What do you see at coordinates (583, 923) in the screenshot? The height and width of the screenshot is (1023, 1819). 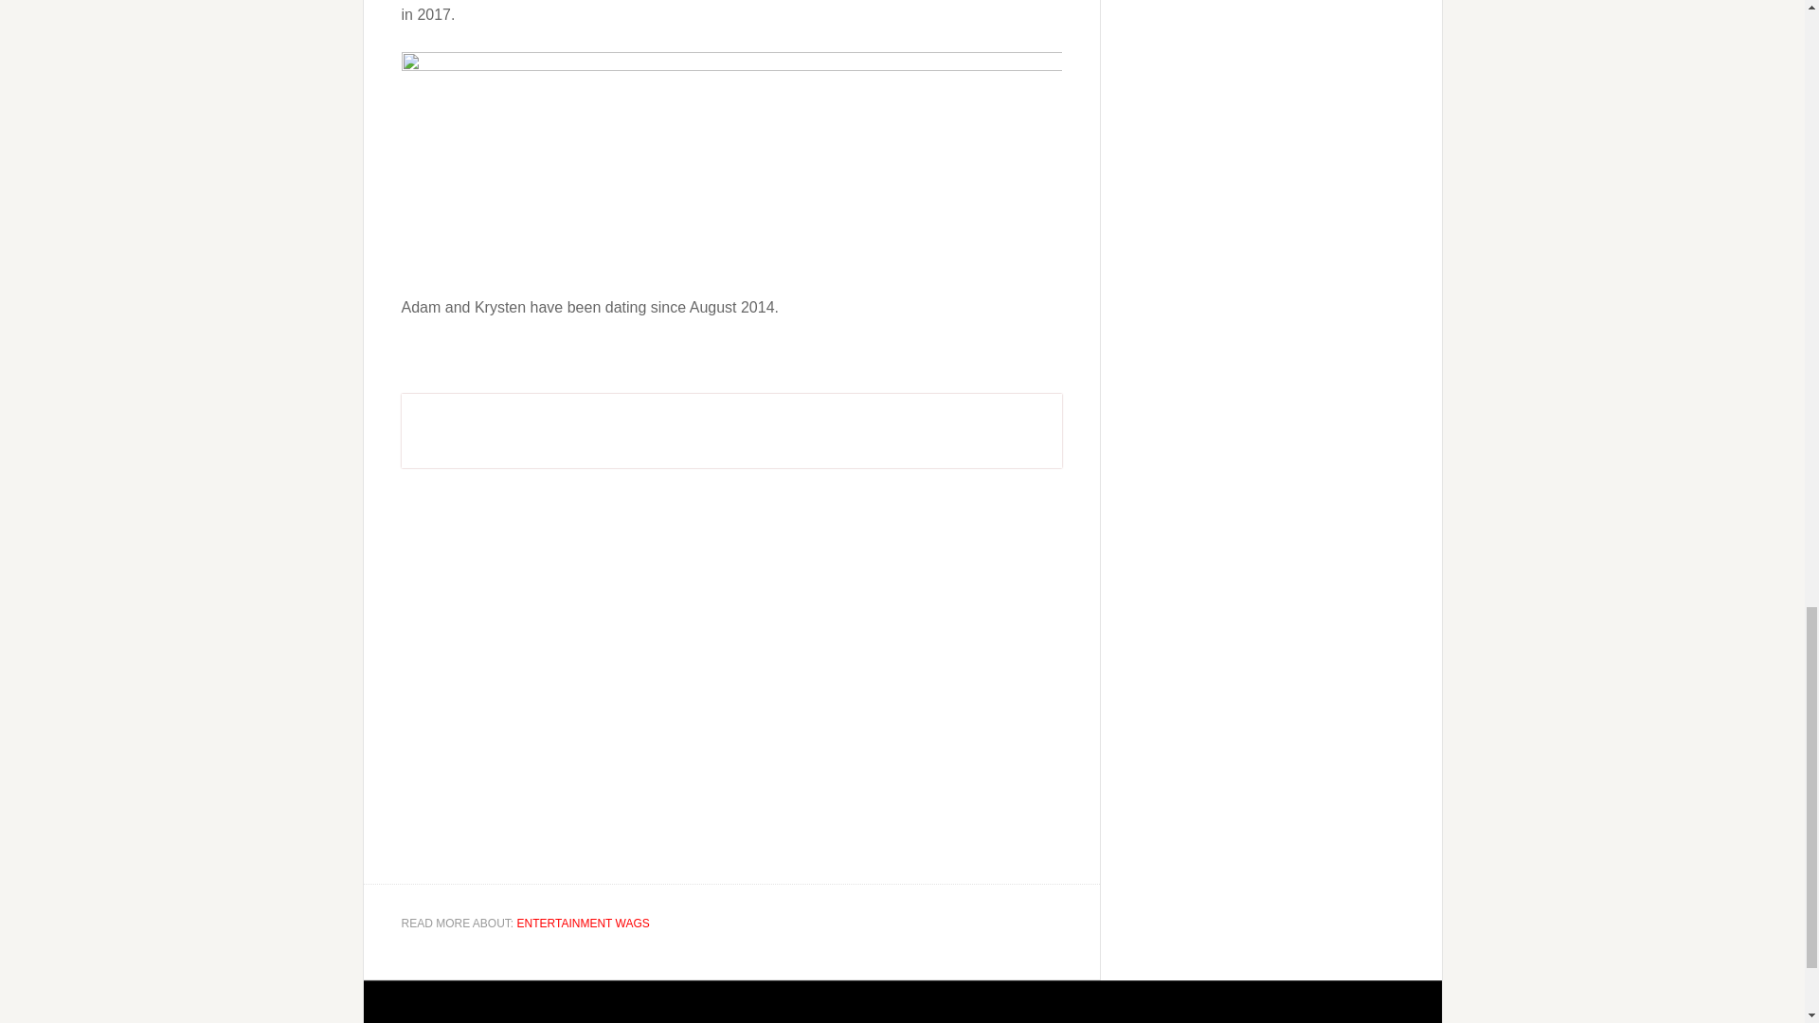 I see `ENTERTAINMENT WAGS` at bounding box center [583, 923].